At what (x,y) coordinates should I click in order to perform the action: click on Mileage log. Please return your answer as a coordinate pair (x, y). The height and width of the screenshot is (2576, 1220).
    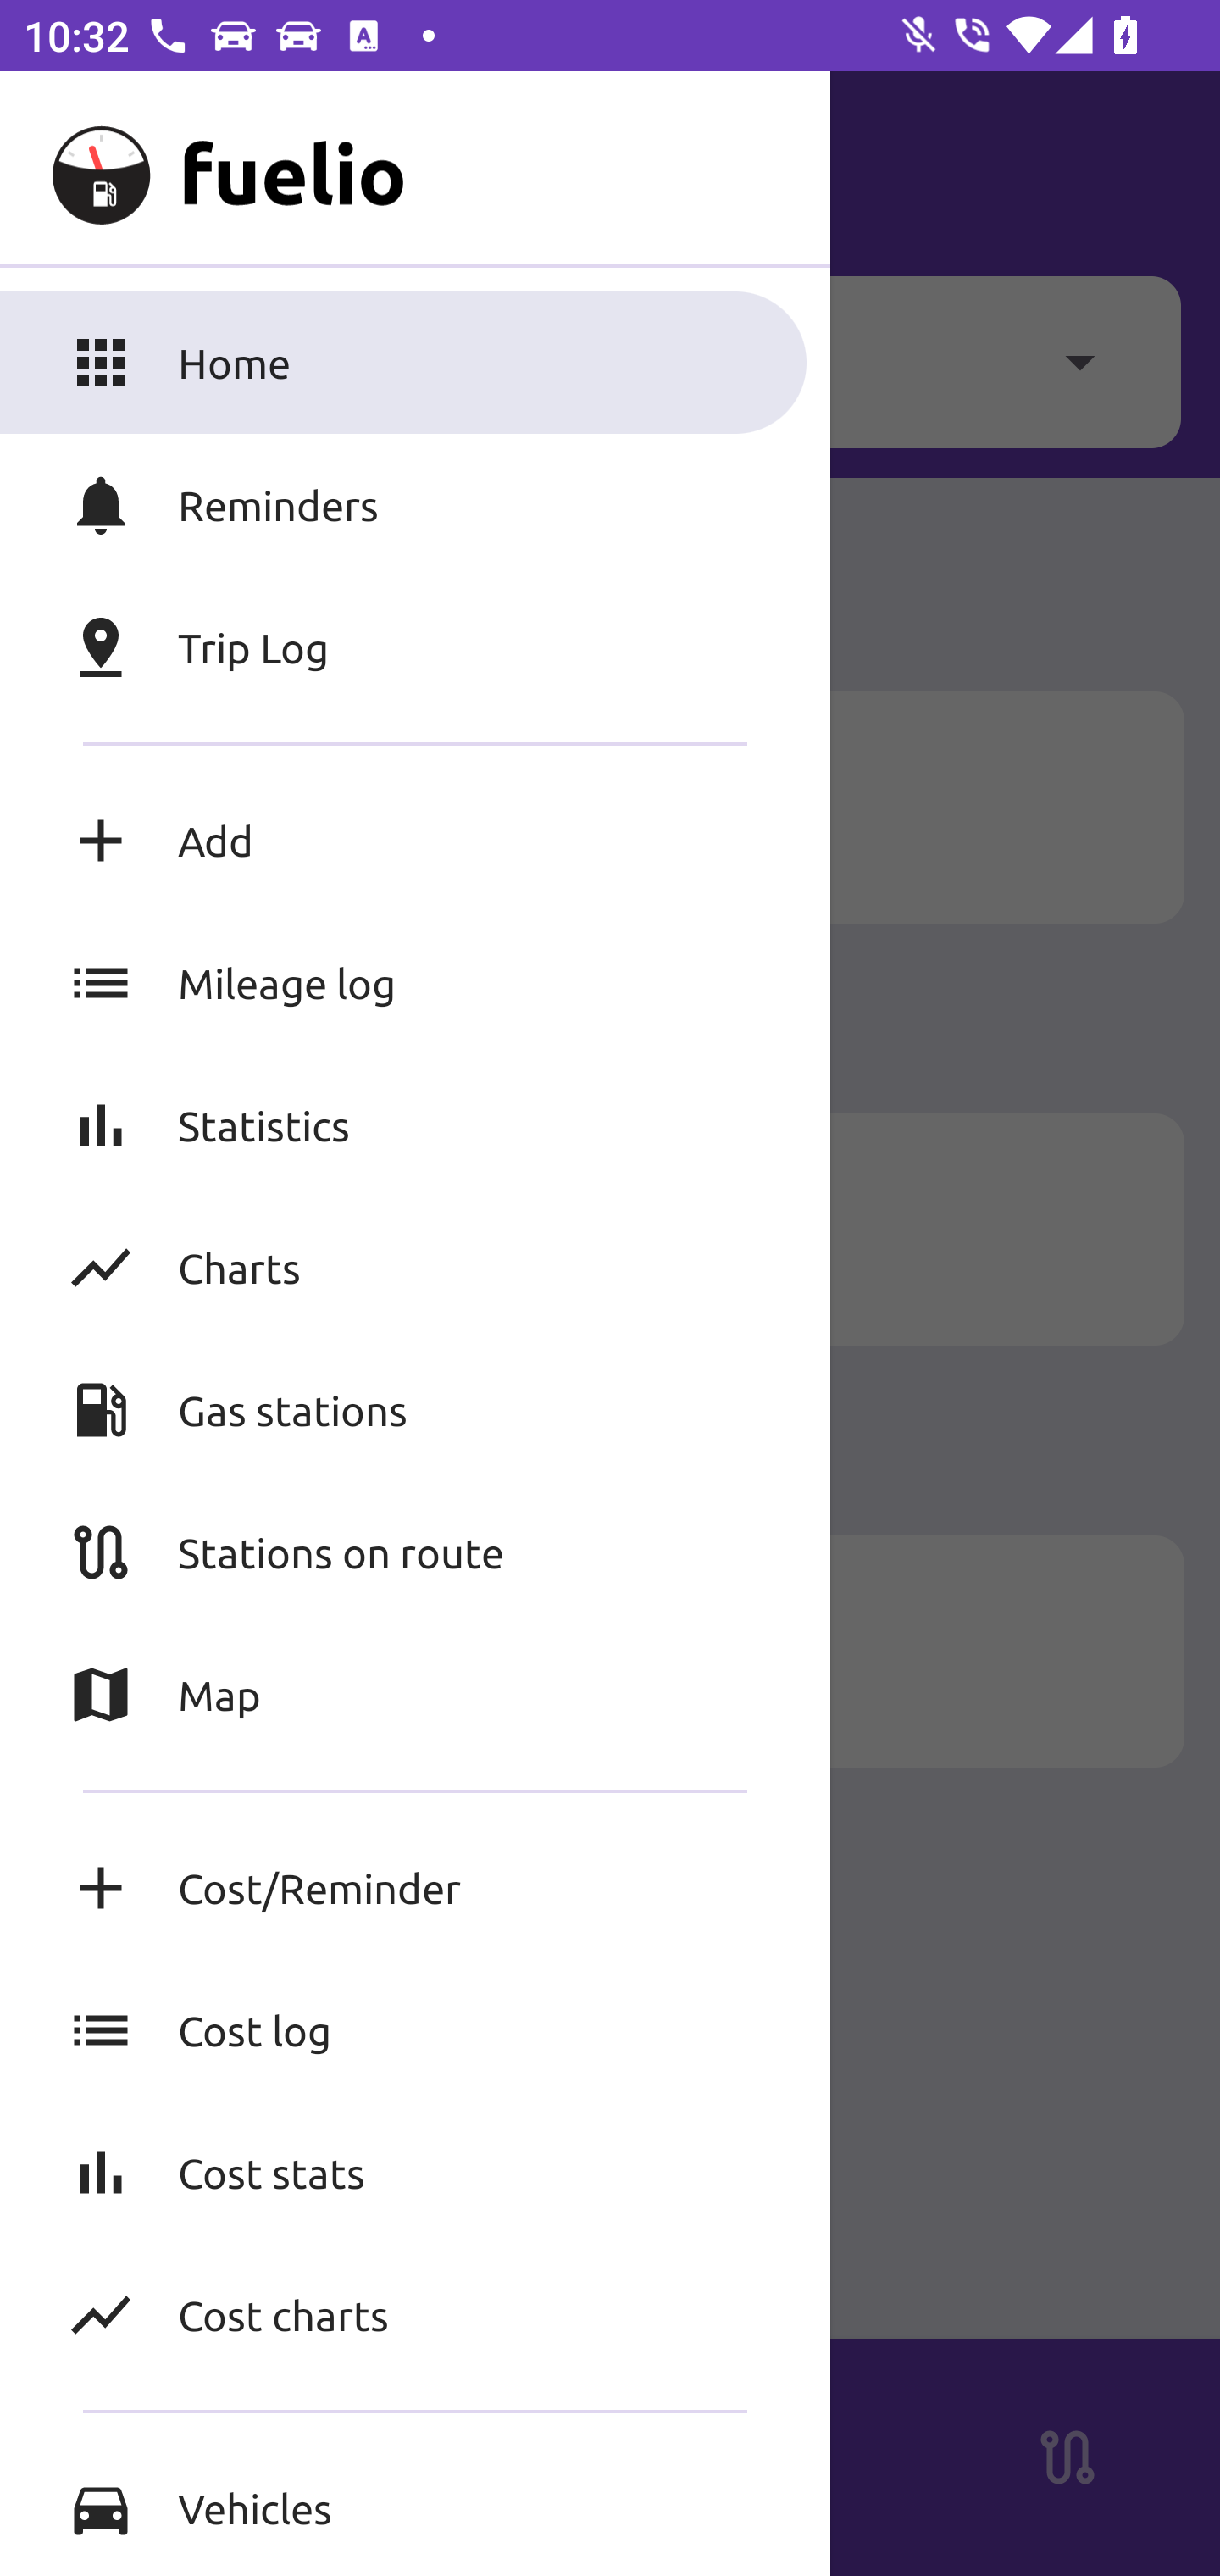
    Looking at the image, I should click on (415, 983).